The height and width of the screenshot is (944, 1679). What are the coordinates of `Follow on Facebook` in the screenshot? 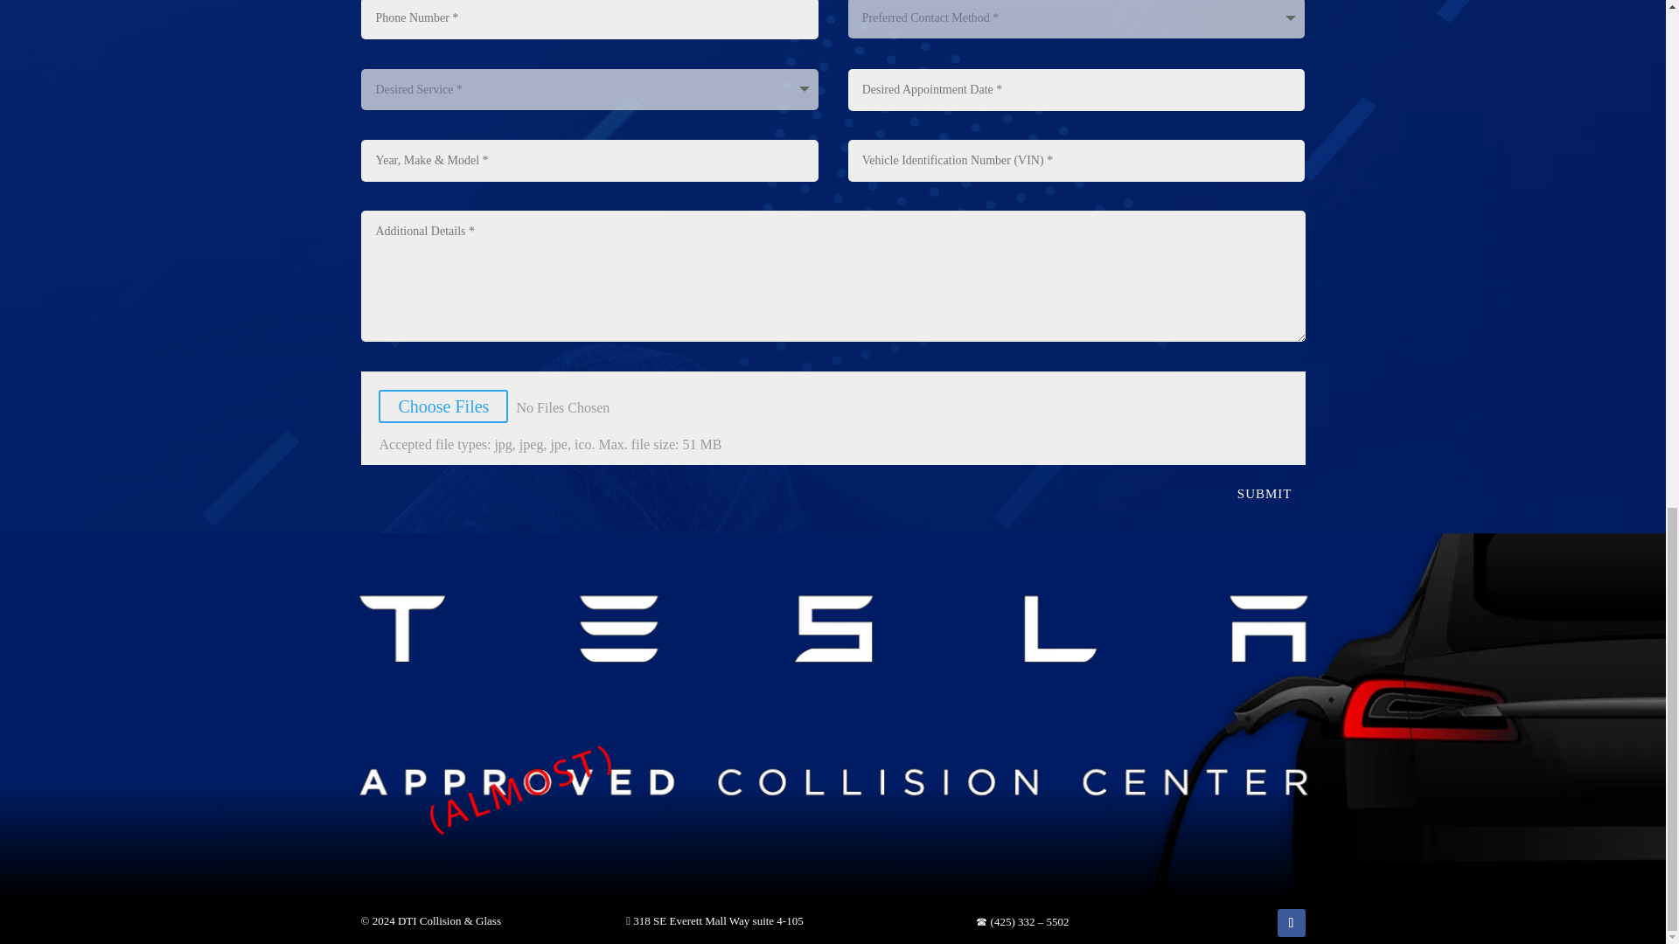 It's located at (1290, 923).